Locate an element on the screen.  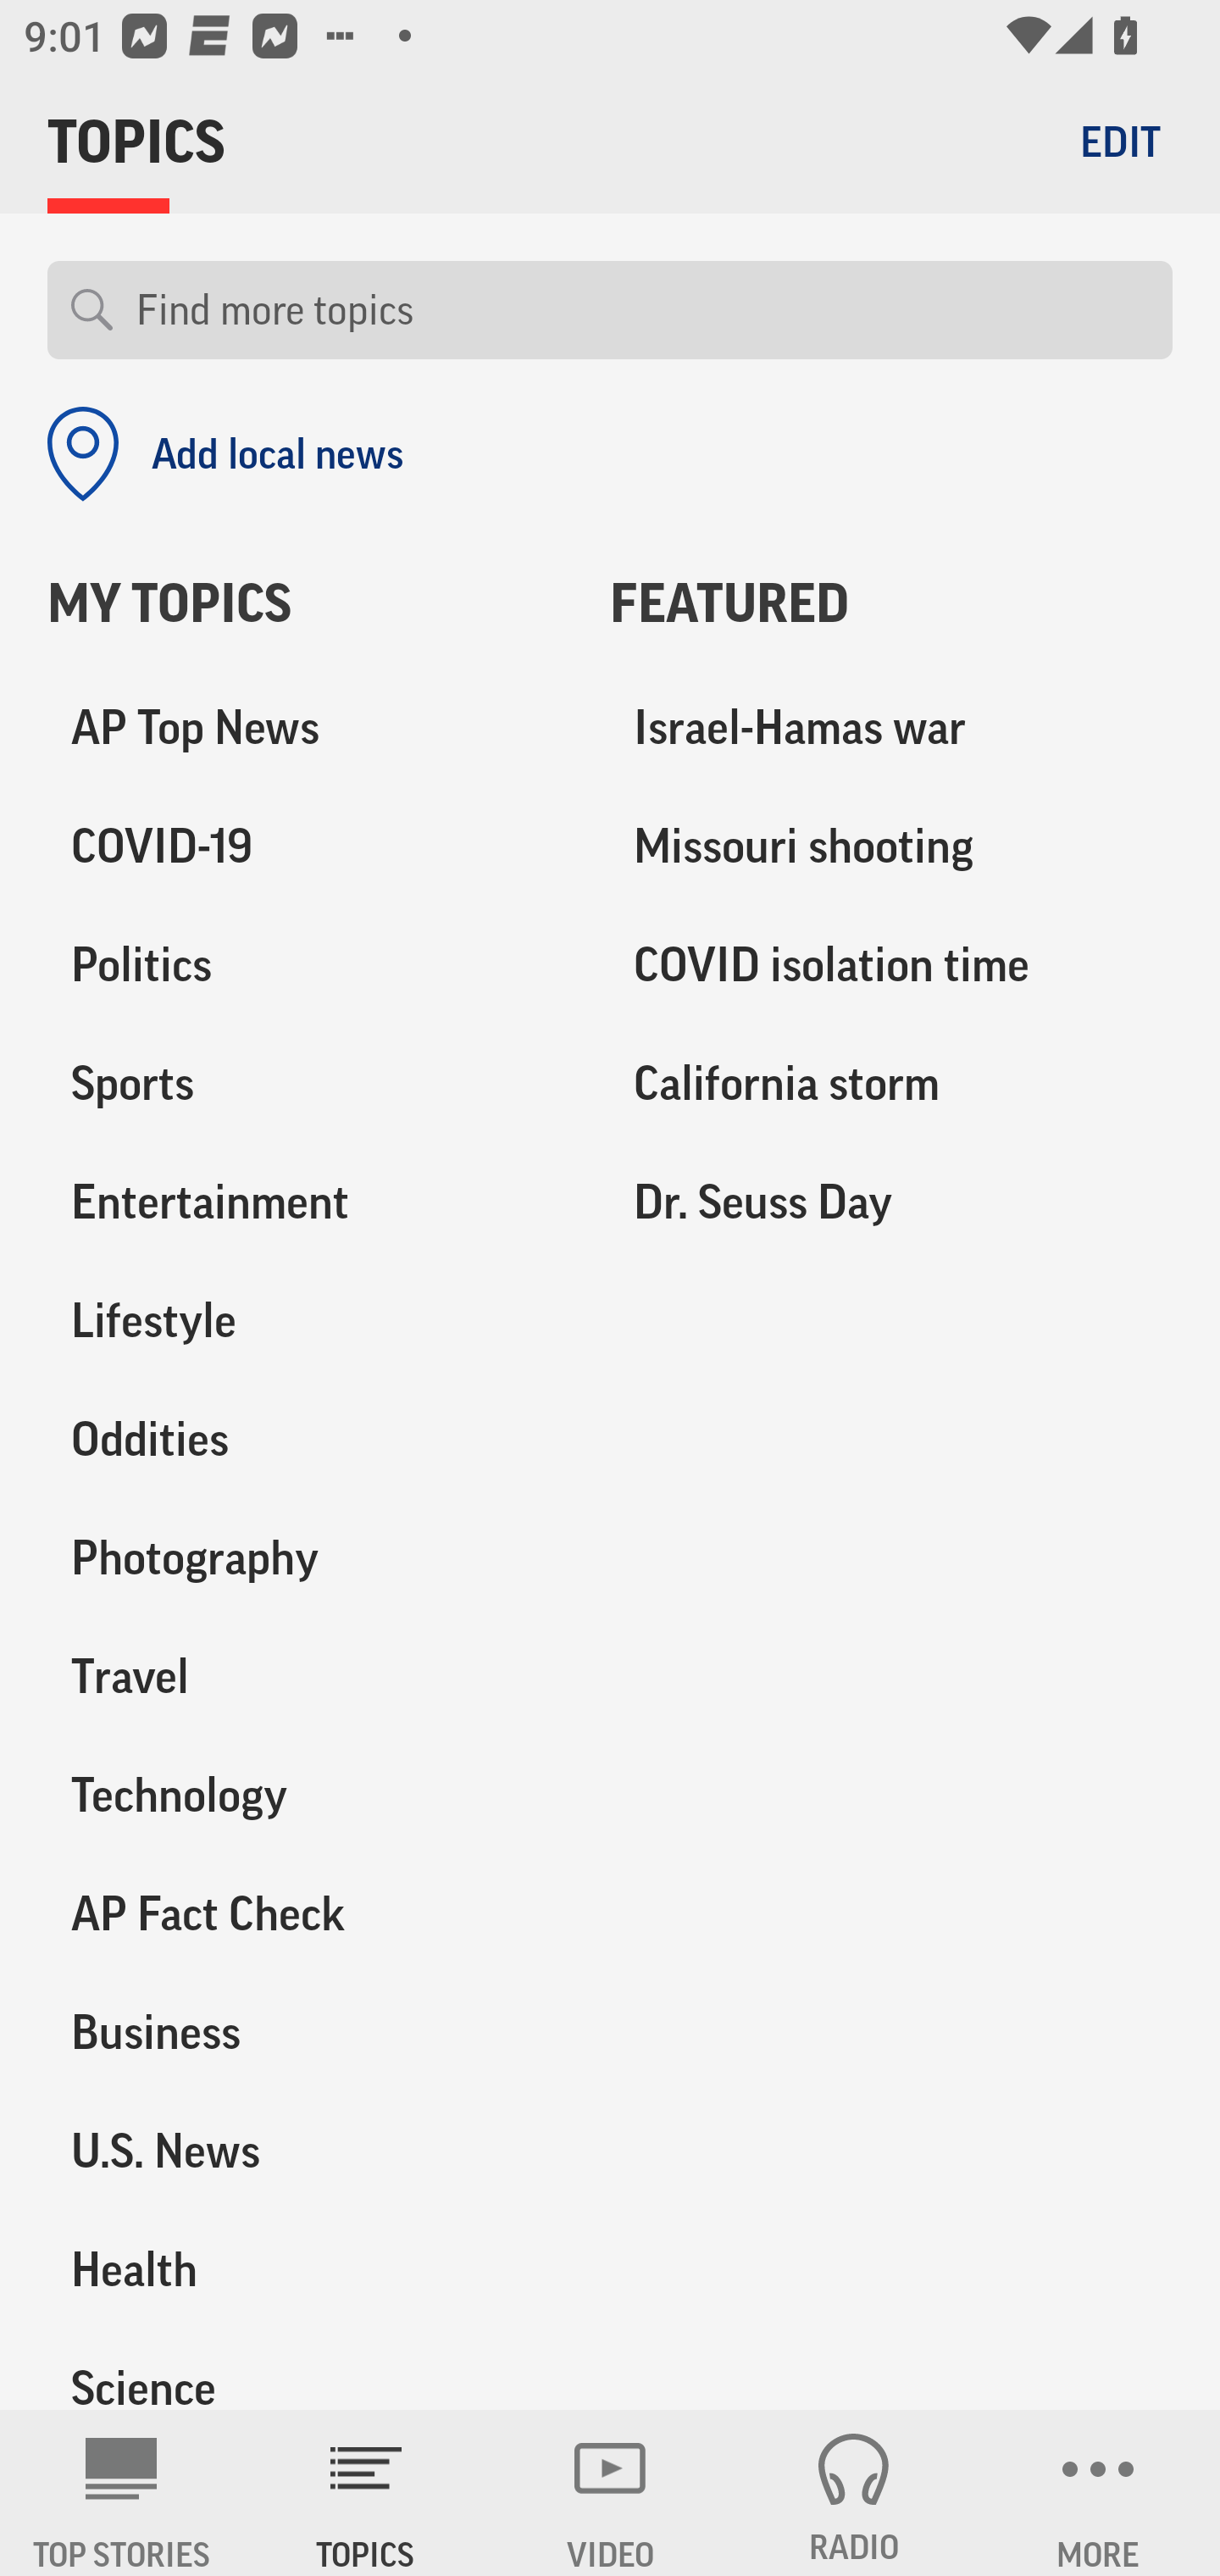
Science is located at coordinates (305, 2369).